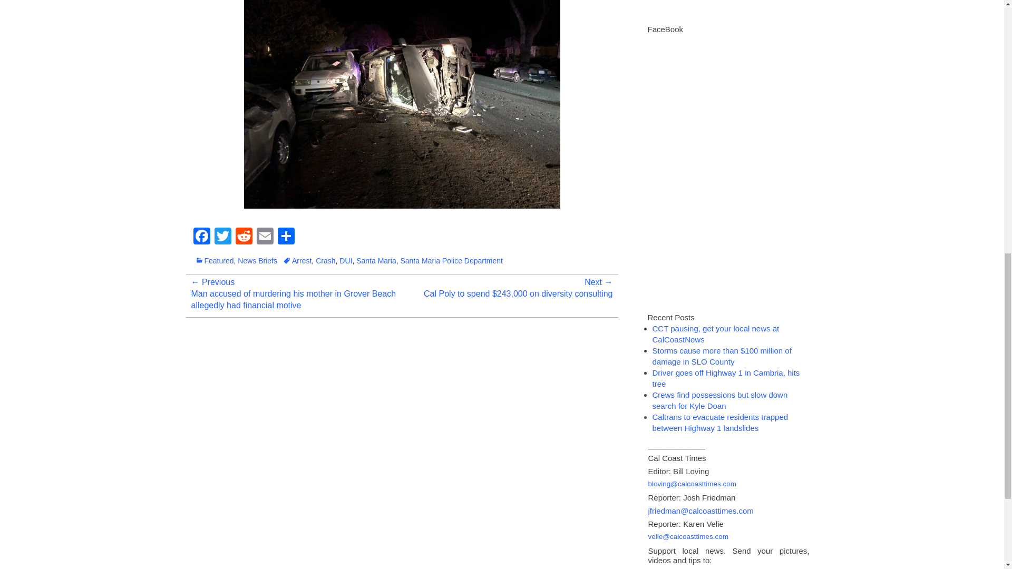  Describe the element at coordinates (723, 9) in the screenshot. I see `3rd party ad content` at that location.